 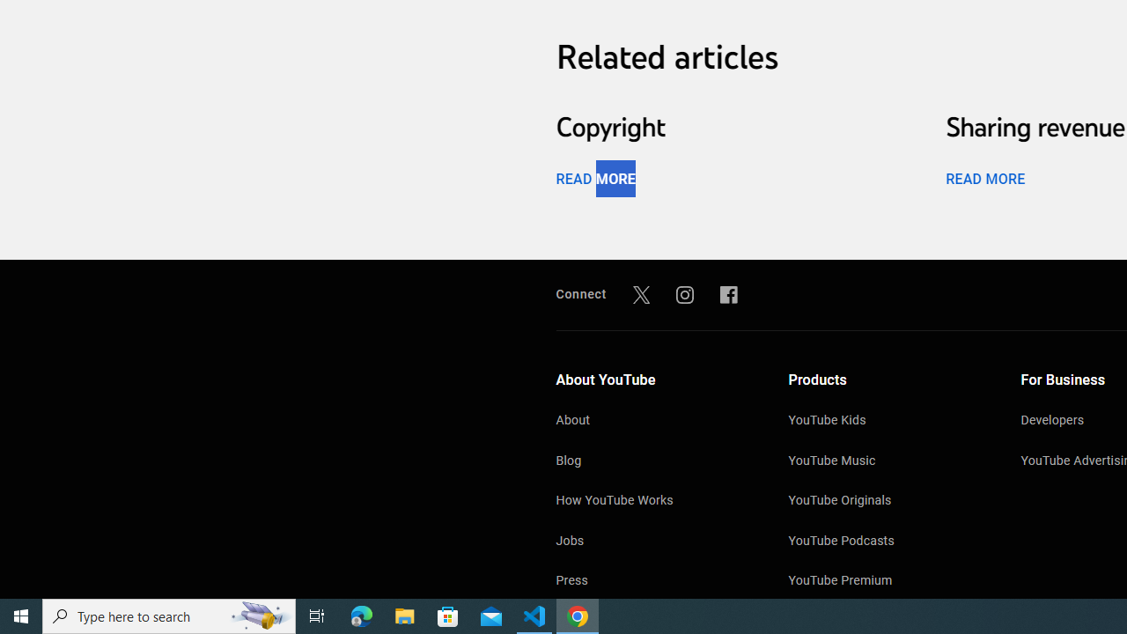 What do you see at coordinates (984, 178) in the screenshot?
I see `READ MORE` at bounding box center [984, 178].